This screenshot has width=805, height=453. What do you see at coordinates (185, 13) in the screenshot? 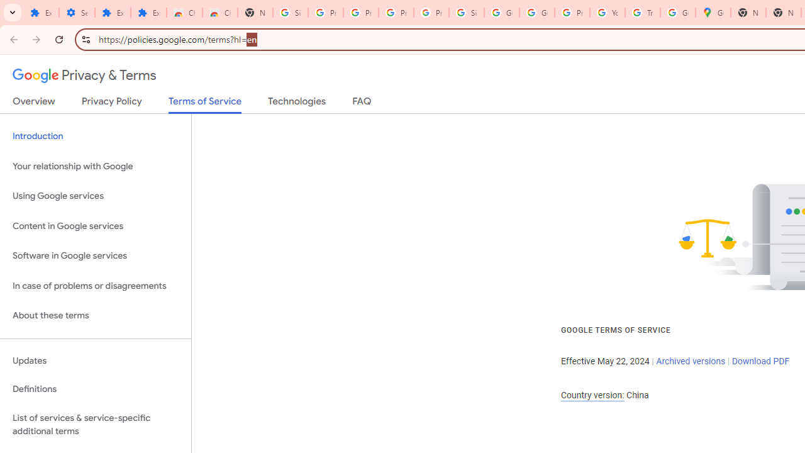
I see `Chrome Web Store` at bounding box center [185, 13].